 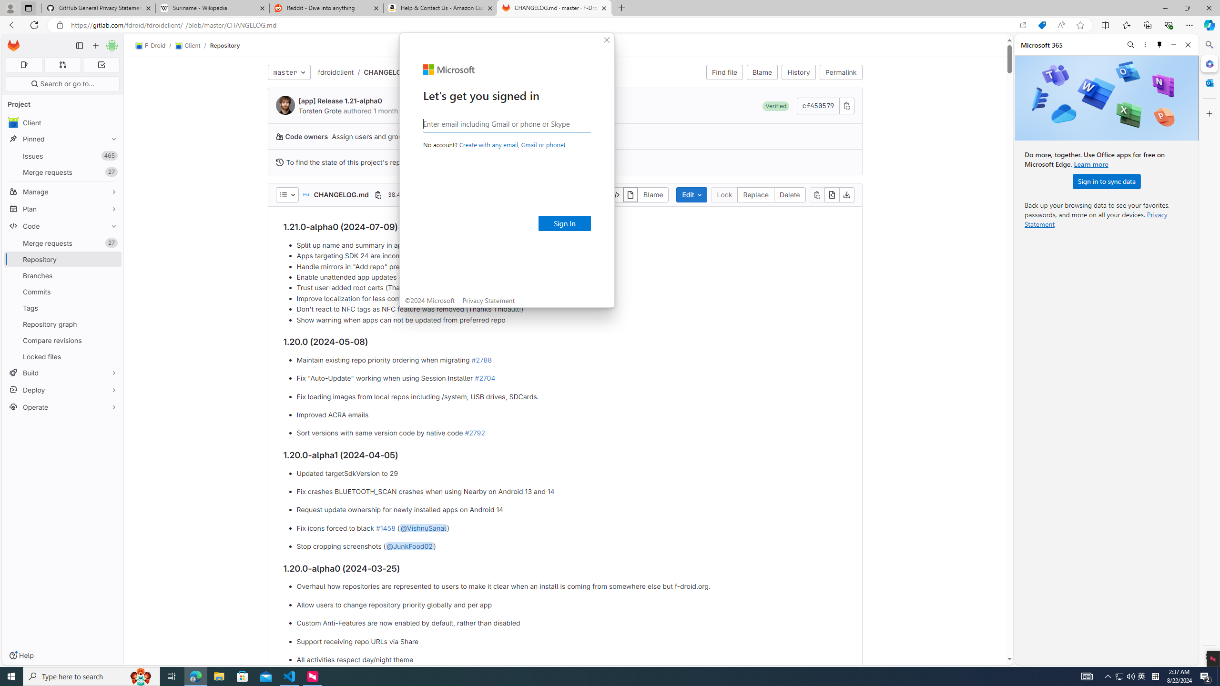 What do you see at coordinates (192, 46) in the screenshot?
I see `Show desktop` at bounding box center [192, 46].